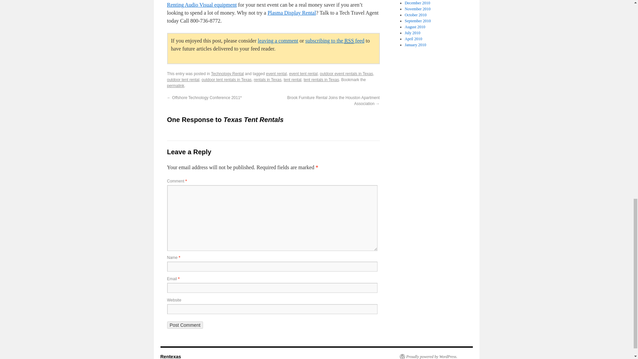 The width and height of the screenshot is (638, 359). I want to click on Permalink to Texas Tent Rentals, so click(175, 85).